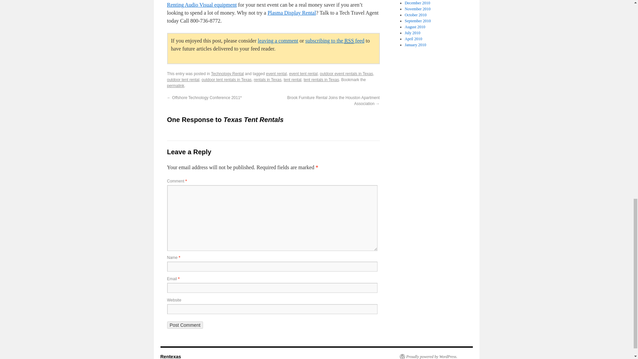 The width and height of the screenshot is (638, 359). I want to click on Permalink to Texas Tent Rentals, so click(175, 85).